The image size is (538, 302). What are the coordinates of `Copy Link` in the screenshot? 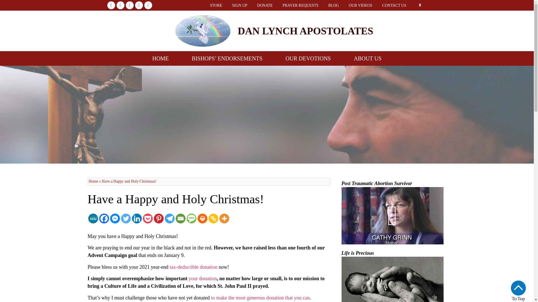 It's located at (214, 218).